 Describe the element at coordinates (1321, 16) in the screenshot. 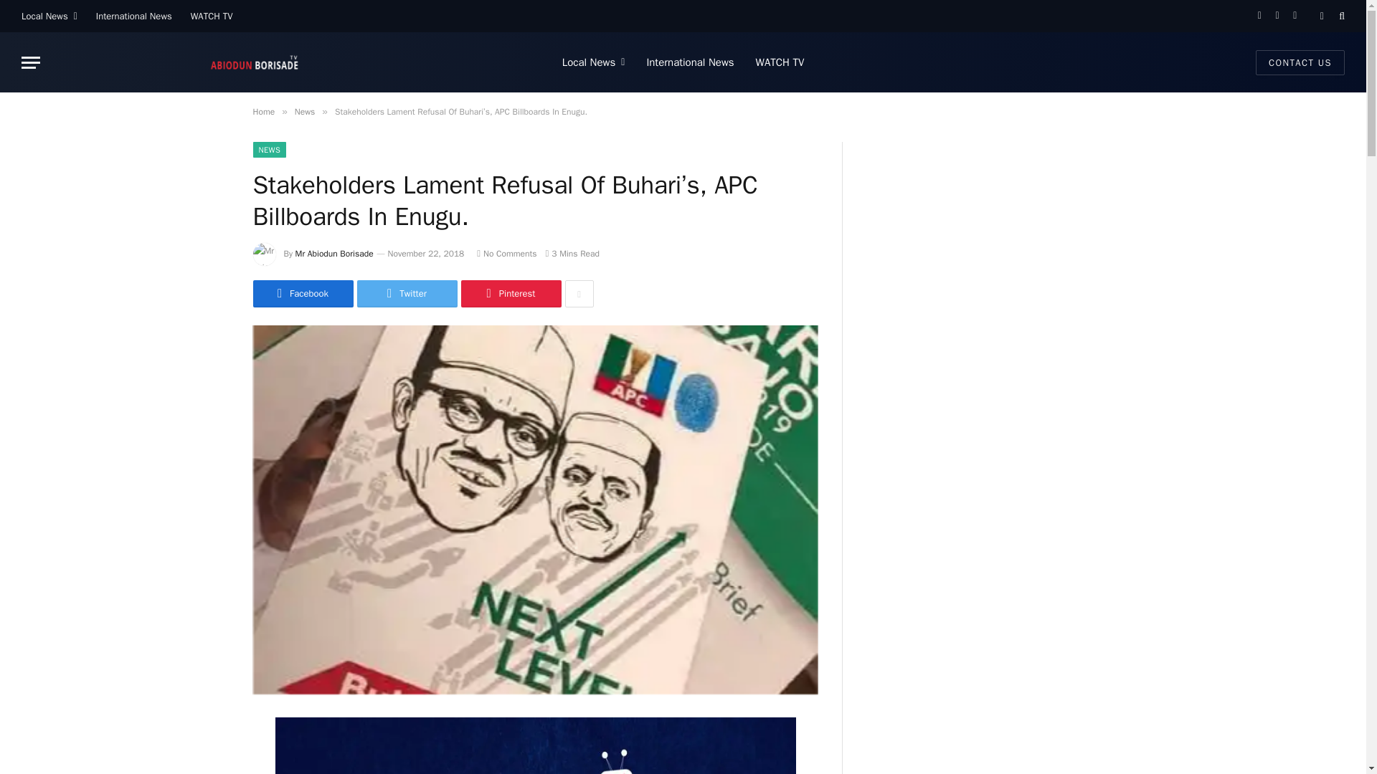

I see `Switch to Dark Design - easier on eyes.` at that location.